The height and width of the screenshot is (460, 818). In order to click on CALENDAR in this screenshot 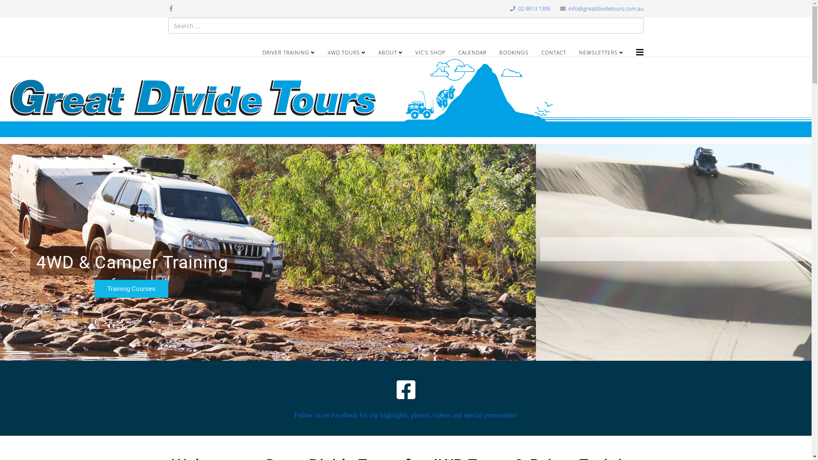, I will do `click(472, 53)`.